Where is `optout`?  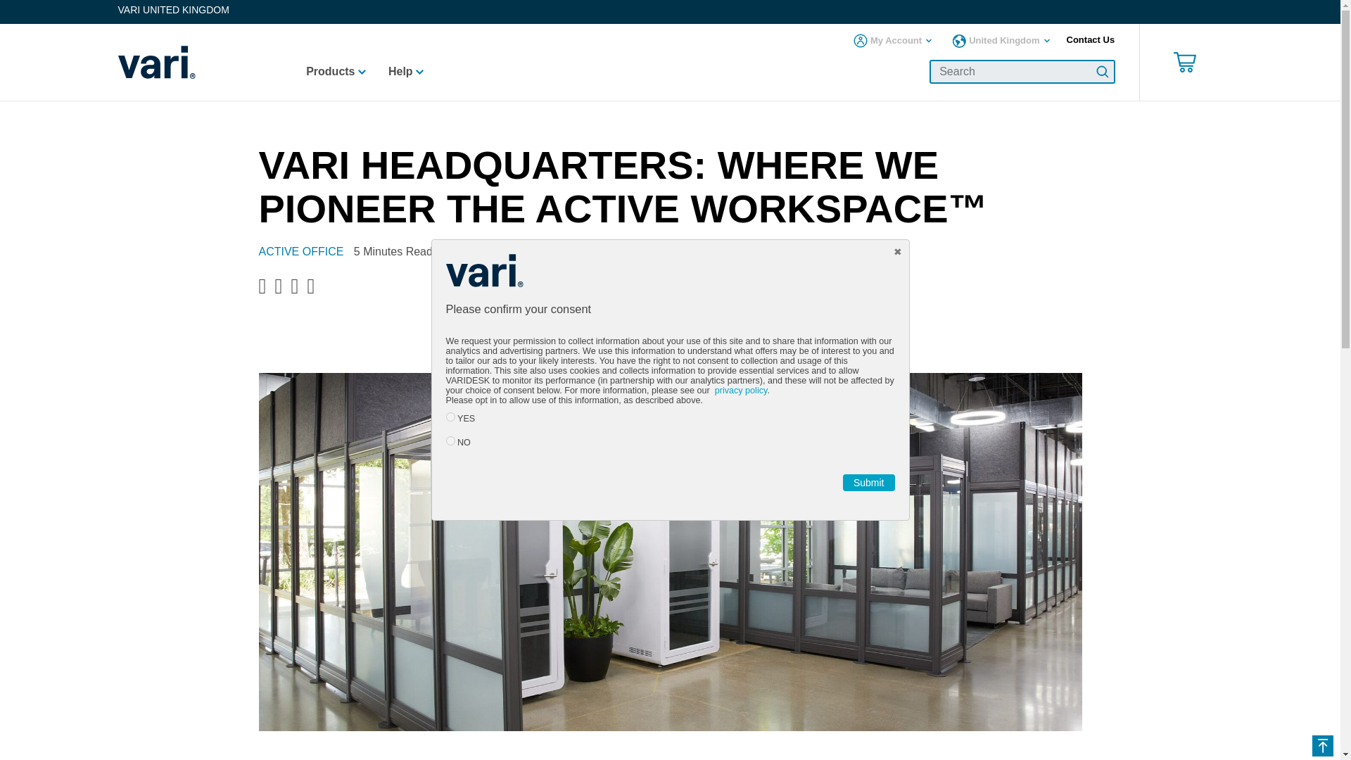
optout is located at coordinates (450, 441).